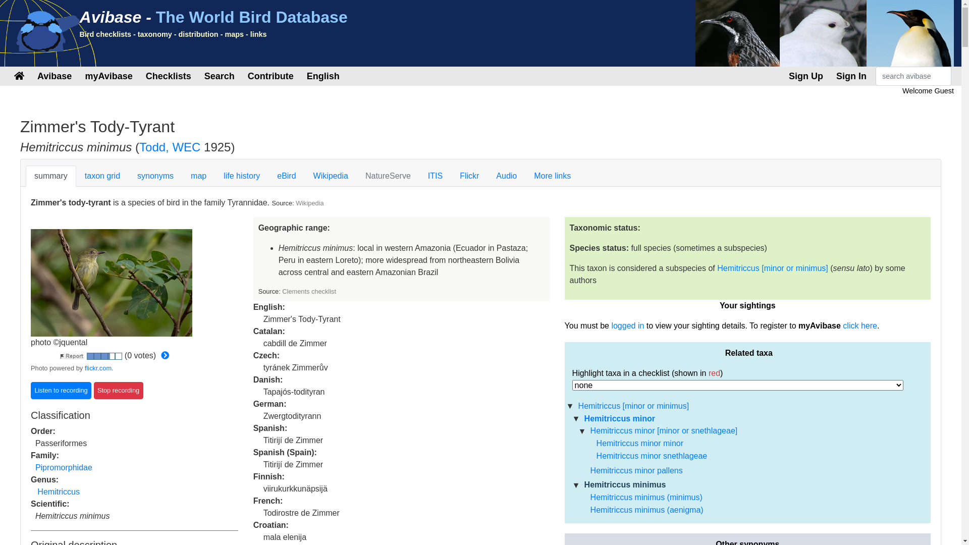 The width and height of the screenshot is (969, 545). I want to click on Audio, so click(507, 176).